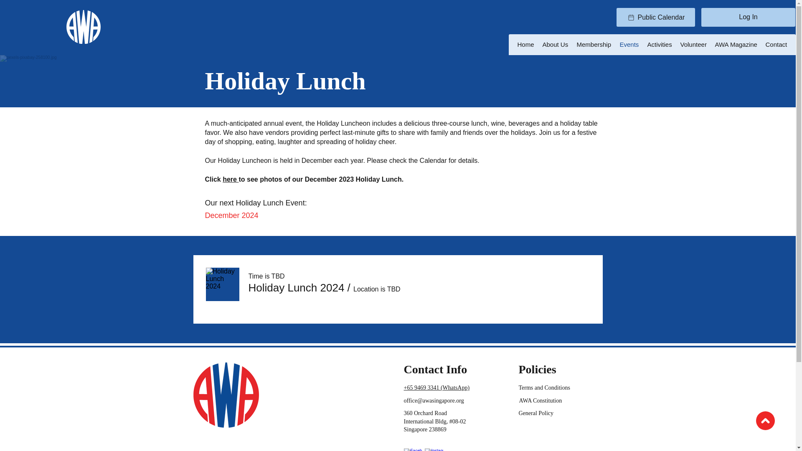 The height and width of the screenshot is (451, 802). What do you see at coordinates (659, 44) in the screenshot?
I see `Activities` at bounding box center [659, 44].